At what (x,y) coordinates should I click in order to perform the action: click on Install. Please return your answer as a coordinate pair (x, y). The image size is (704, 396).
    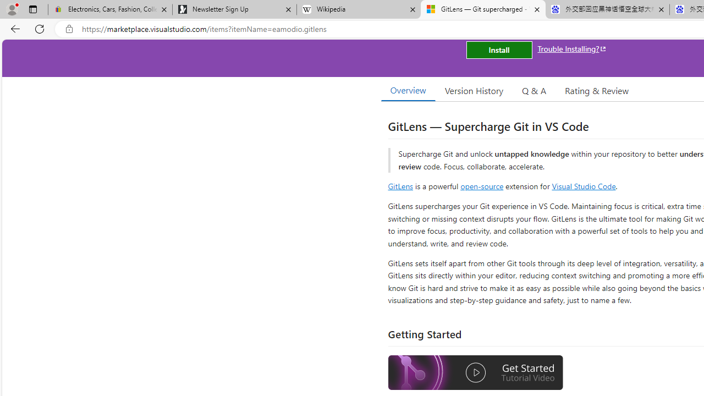
    Looking at the image, I should click on (499, 50).